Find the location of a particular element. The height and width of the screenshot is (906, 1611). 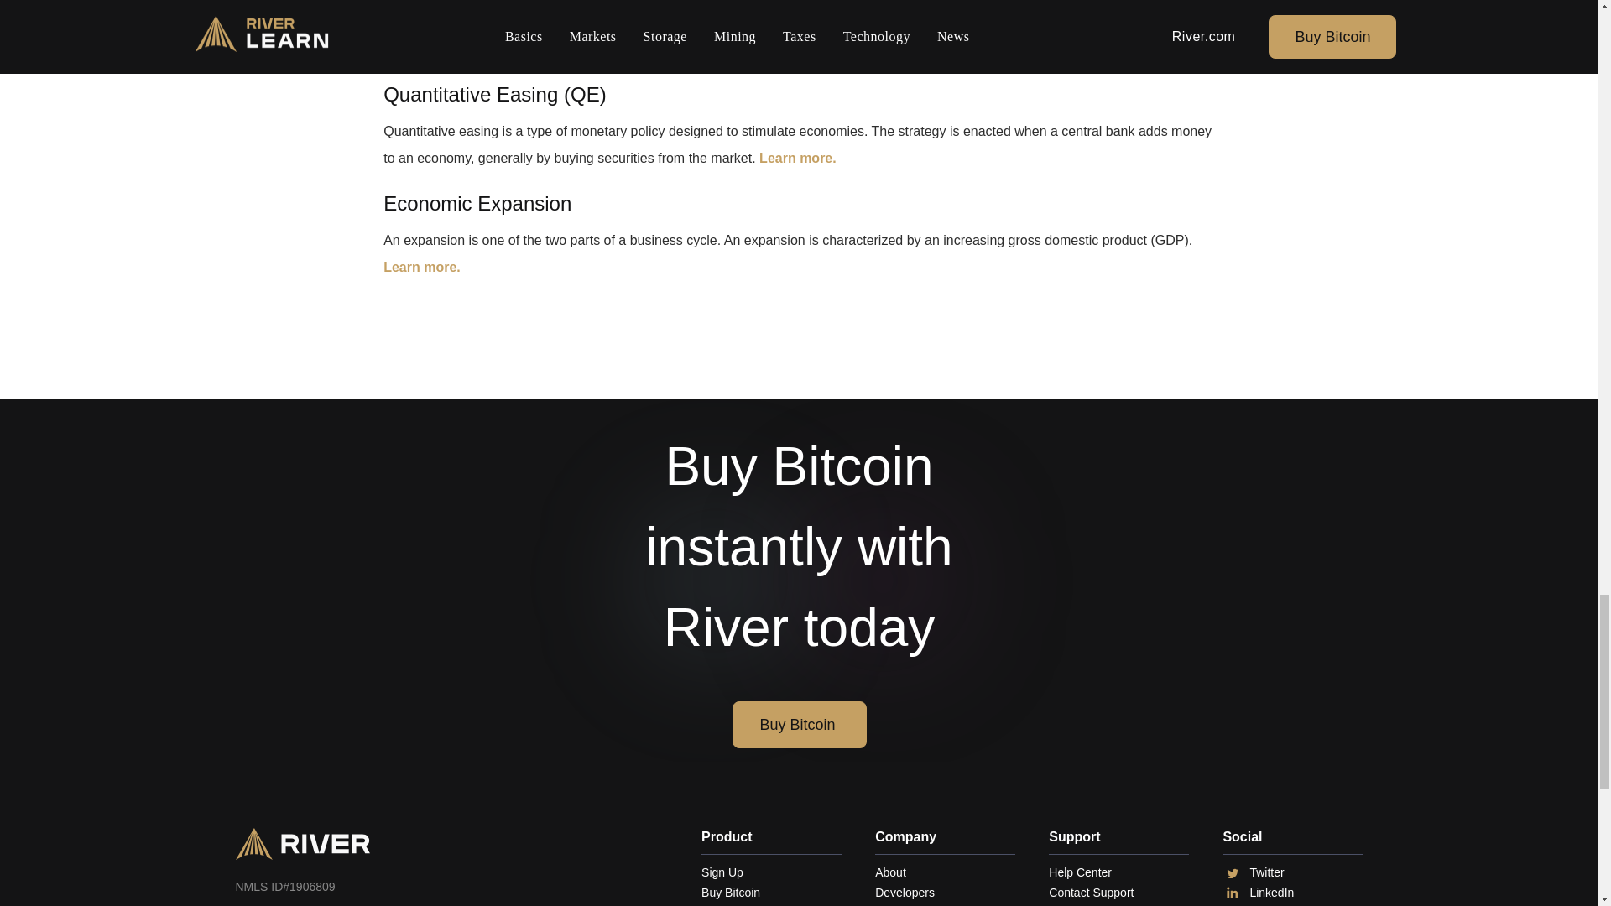

Buy Bitcoin is located at coordinates (770, 893).